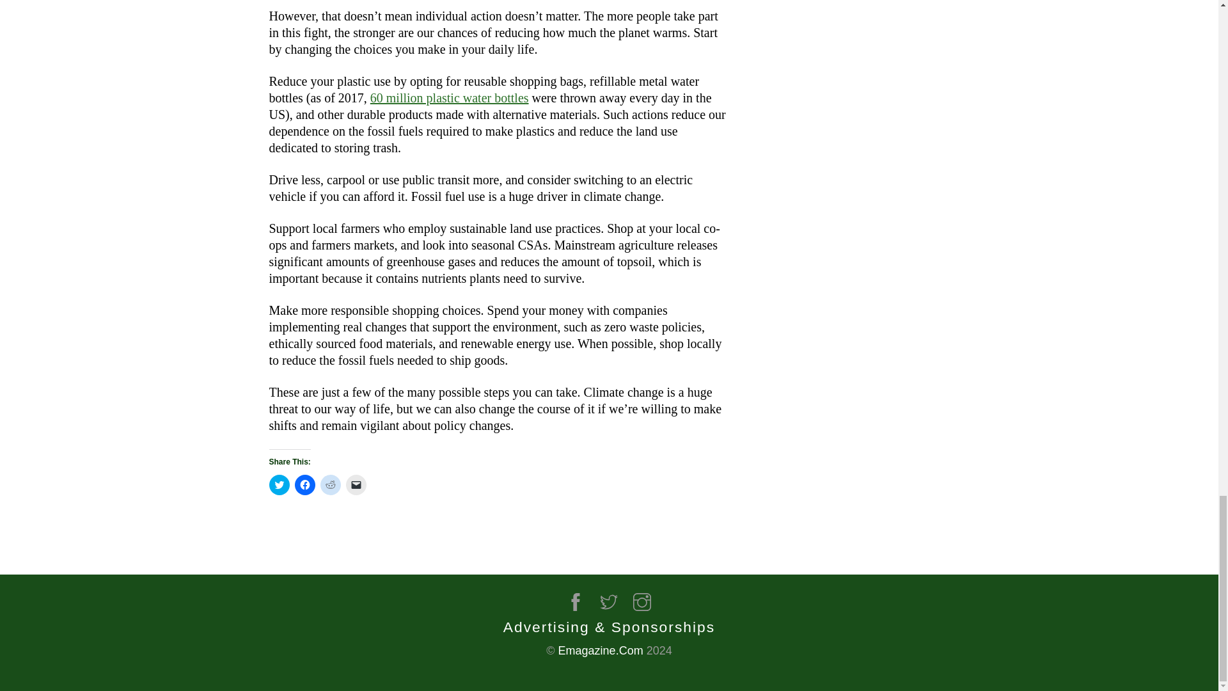 The height and width of the screenshot is (691, 1228). What do you see at coordinates (279, 485) in the screenshot?
I see `Click to share on Twitter` at bounding box center [279, 485].